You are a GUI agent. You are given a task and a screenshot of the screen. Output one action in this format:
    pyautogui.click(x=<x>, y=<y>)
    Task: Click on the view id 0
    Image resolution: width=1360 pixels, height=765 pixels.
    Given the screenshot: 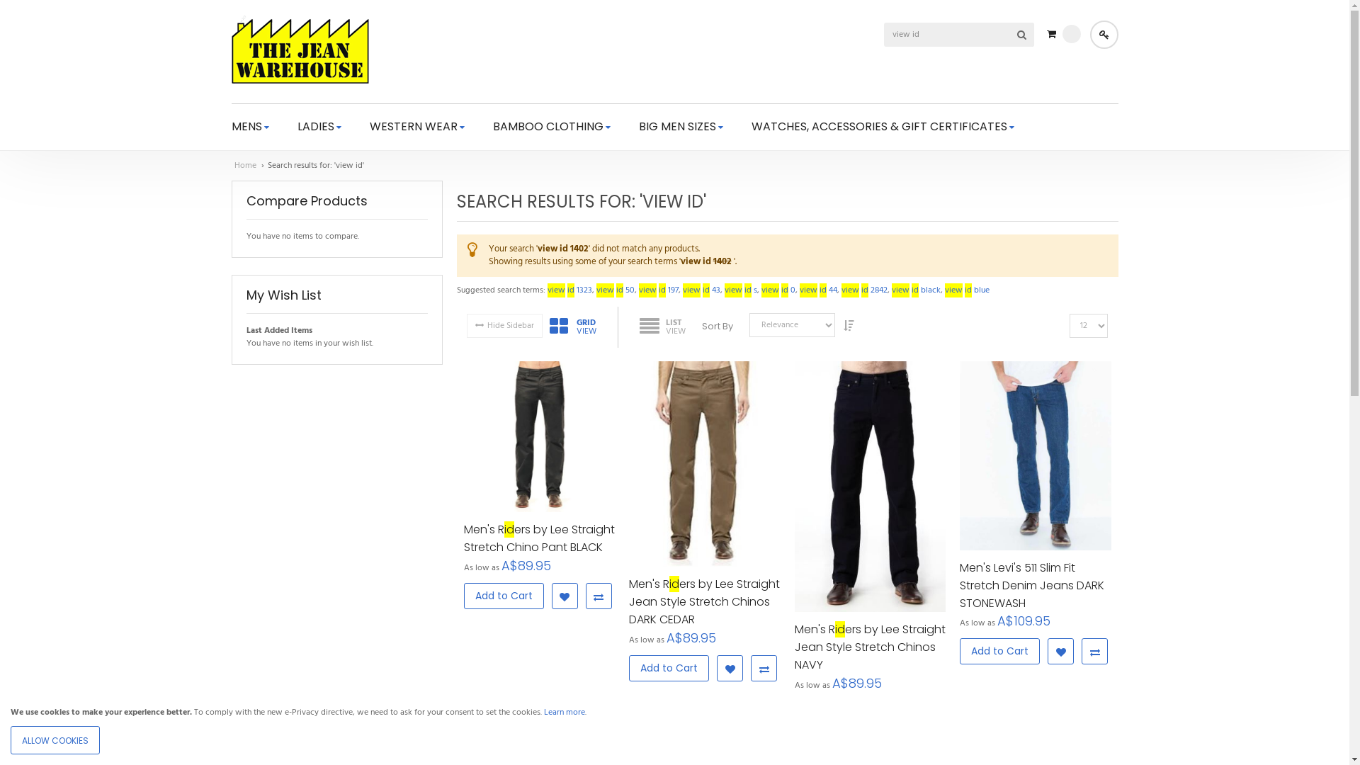 What is the action you would take?
    pyautogui.click(x=778, y=290)
    